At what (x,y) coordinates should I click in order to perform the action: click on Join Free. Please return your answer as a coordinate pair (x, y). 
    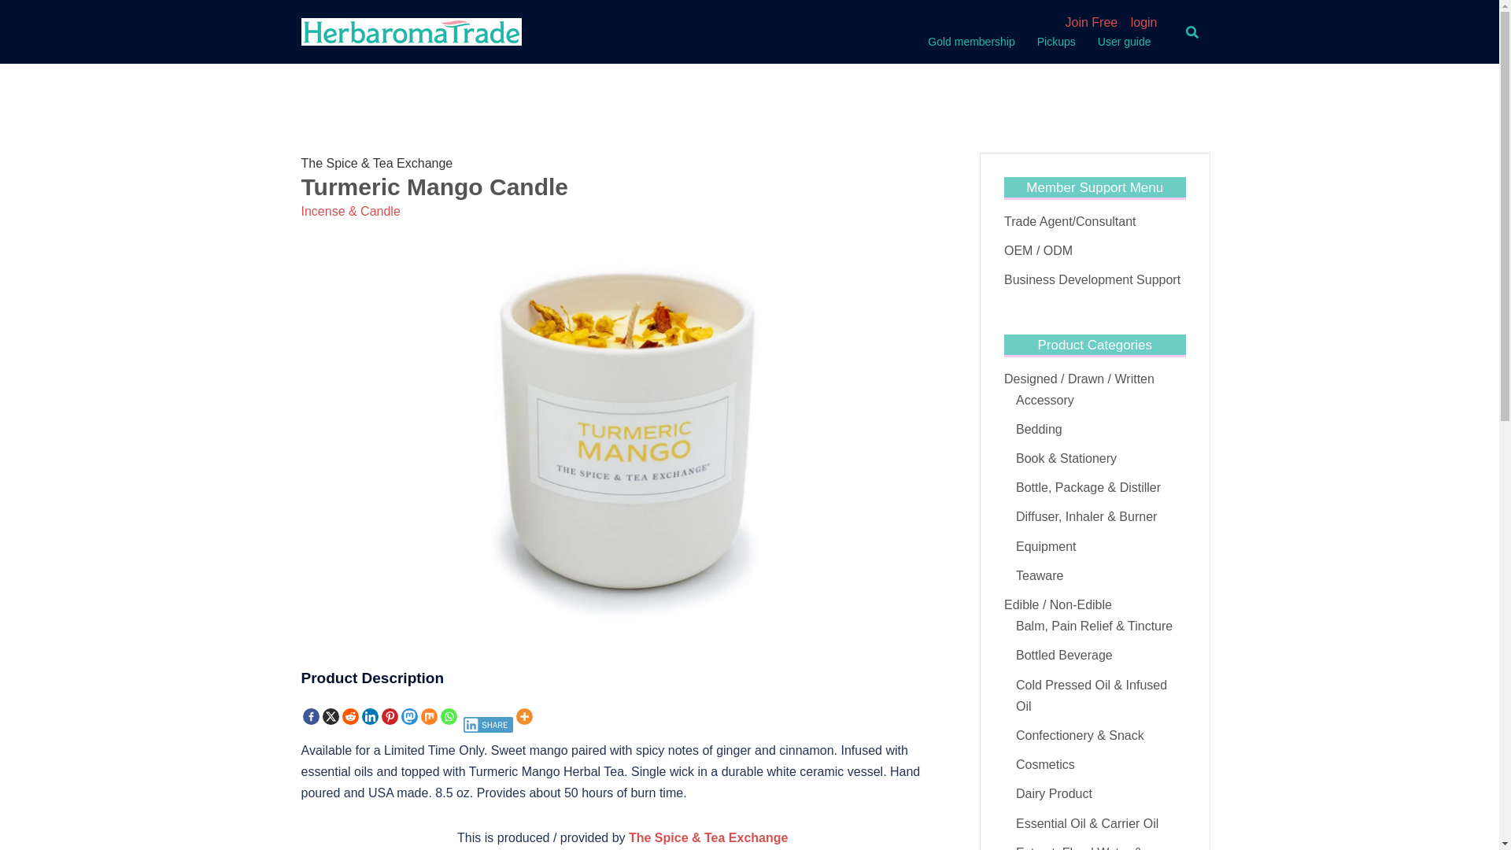
    Looking at the image, I should click on (1091, 22).